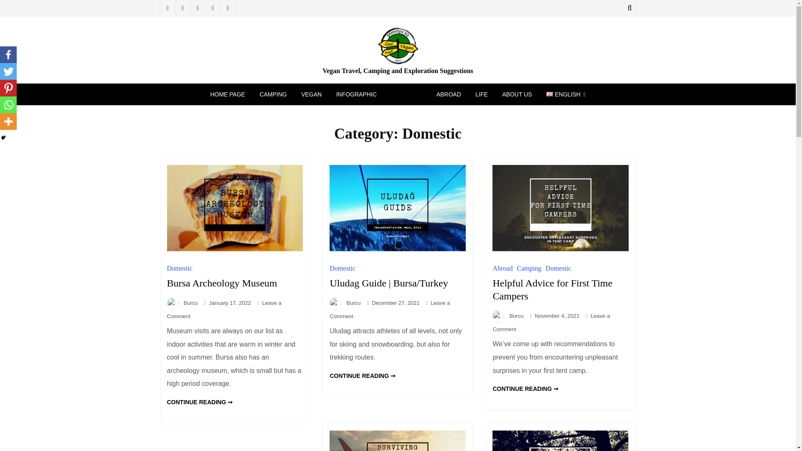 Image resolution: width=802 pixels, height=451 pixels. What do you see at coordinates (229, 303) in the screenshot?
I see `CAMPING` at bounding box center [229, 303].